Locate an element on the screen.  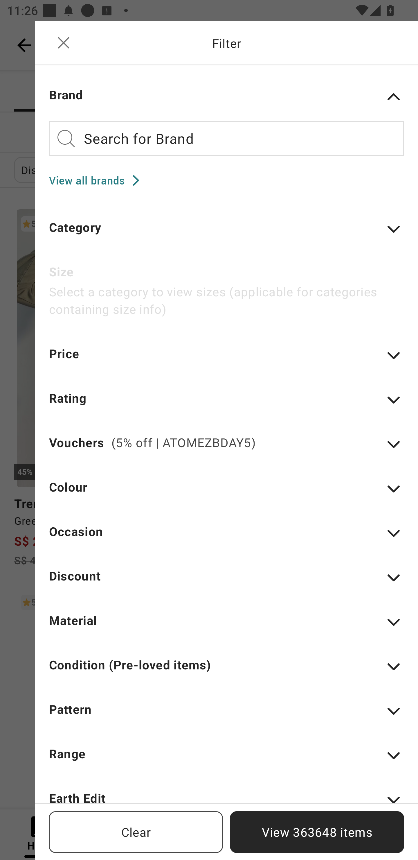
Clear is located at coordinates (136, 832).